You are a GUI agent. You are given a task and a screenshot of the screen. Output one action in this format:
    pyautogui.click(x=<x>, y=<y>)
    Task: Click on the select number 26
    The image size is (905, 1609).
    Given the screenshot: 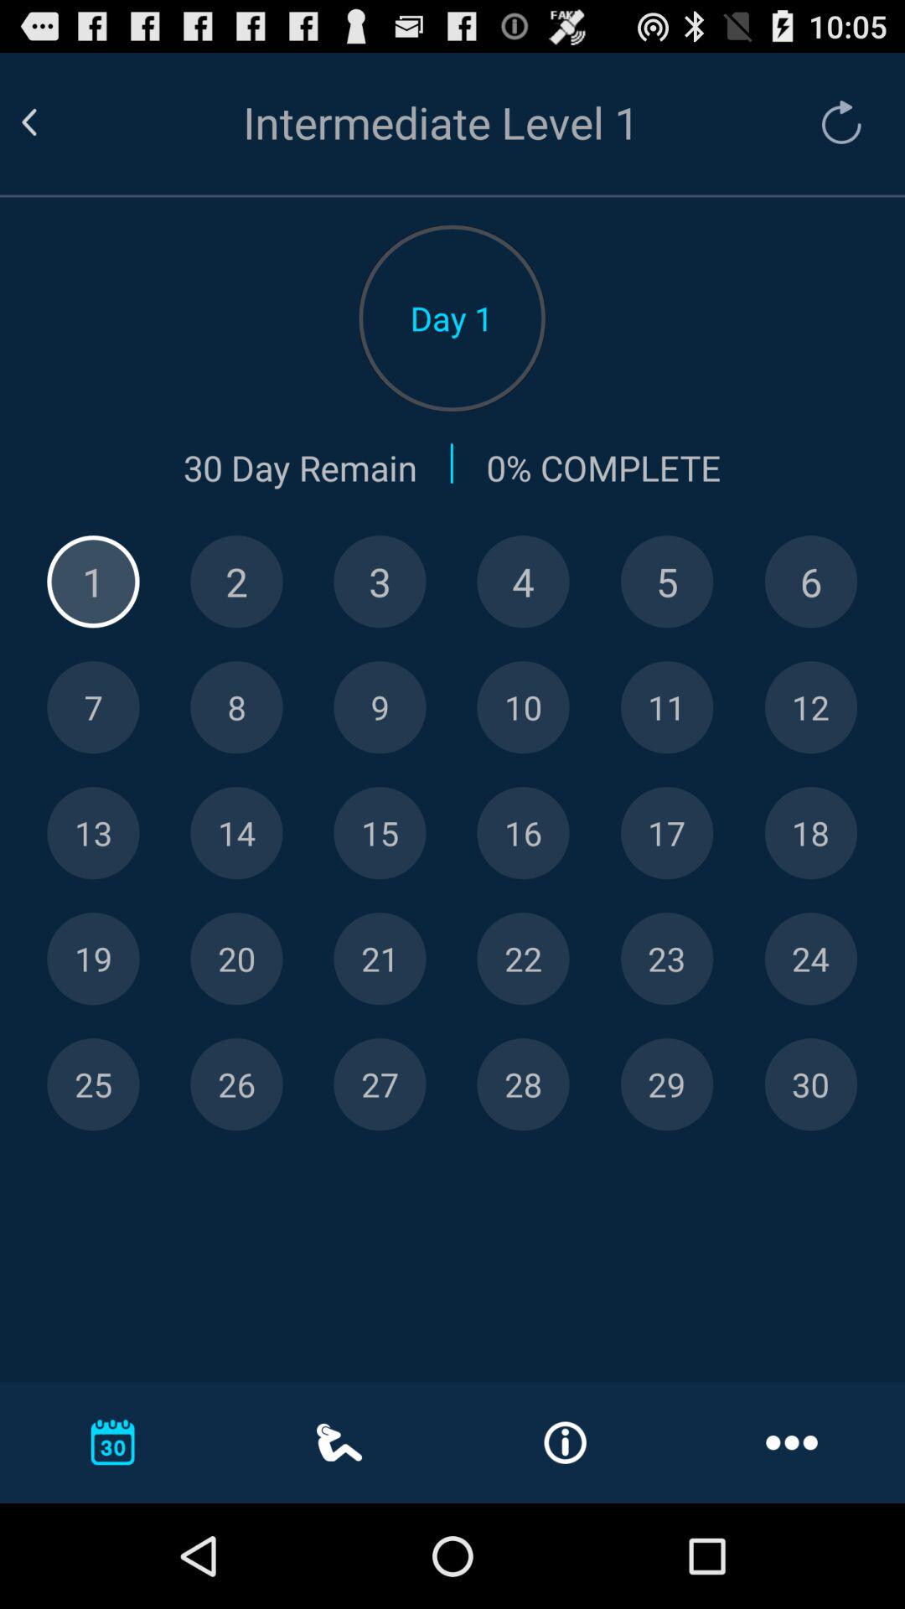 What is the action you would take?
    pyautogui.click(x=236, y=1084)
    